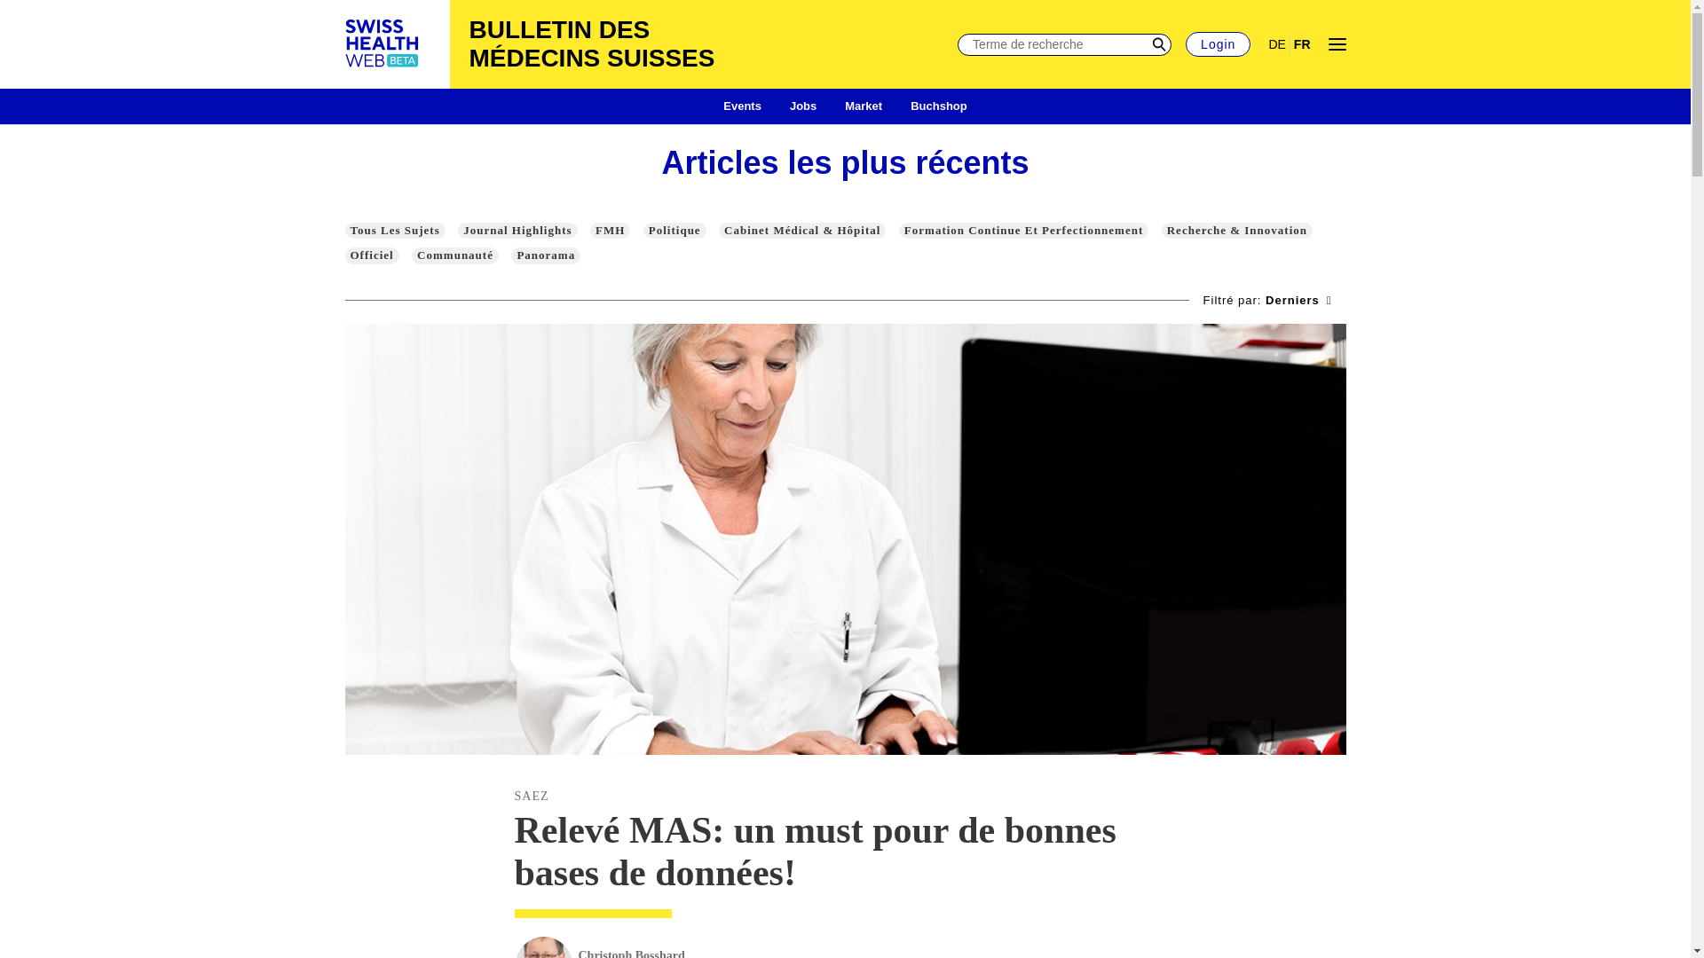  Describe the element at coordinates (674, 231) in the screenshot. I see `Politique` at that location.